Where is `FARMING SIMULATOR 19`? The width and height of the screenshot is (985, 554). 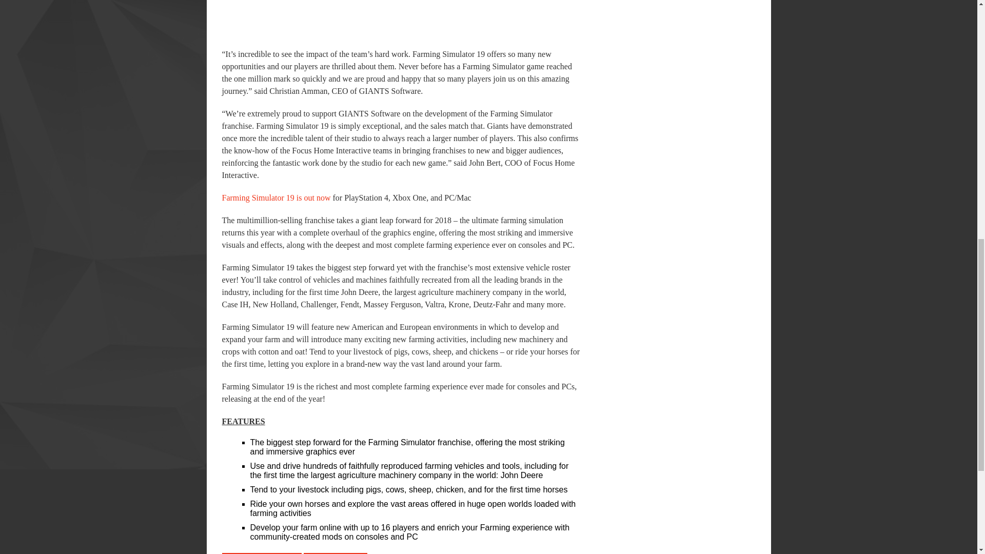 FARMING SIMULATOR 19 is located at coordinates (262, 553).